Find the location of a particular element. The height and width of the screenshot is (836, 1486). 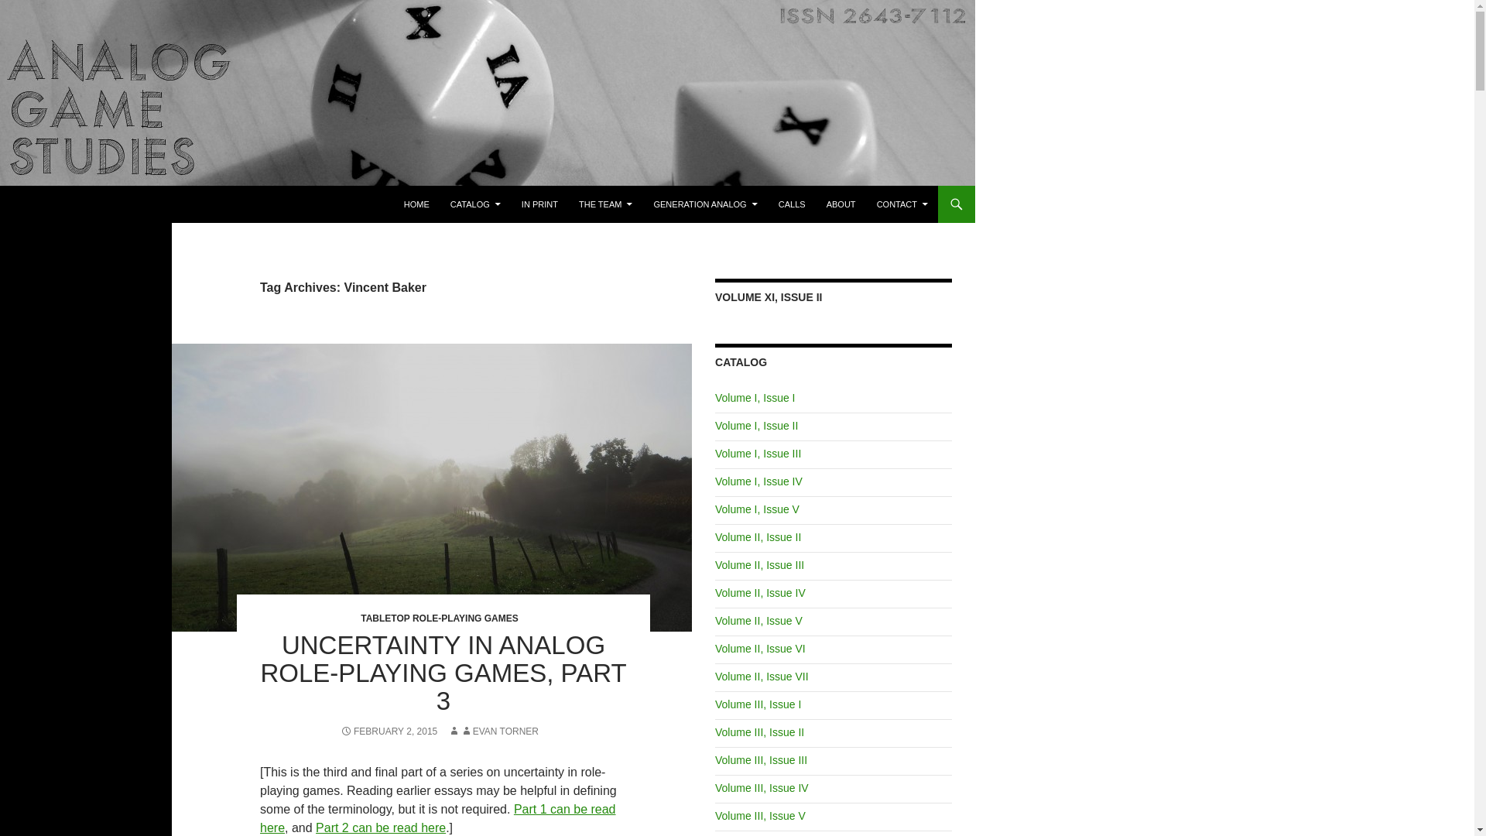

HOME is located at coordinates (416, 204).